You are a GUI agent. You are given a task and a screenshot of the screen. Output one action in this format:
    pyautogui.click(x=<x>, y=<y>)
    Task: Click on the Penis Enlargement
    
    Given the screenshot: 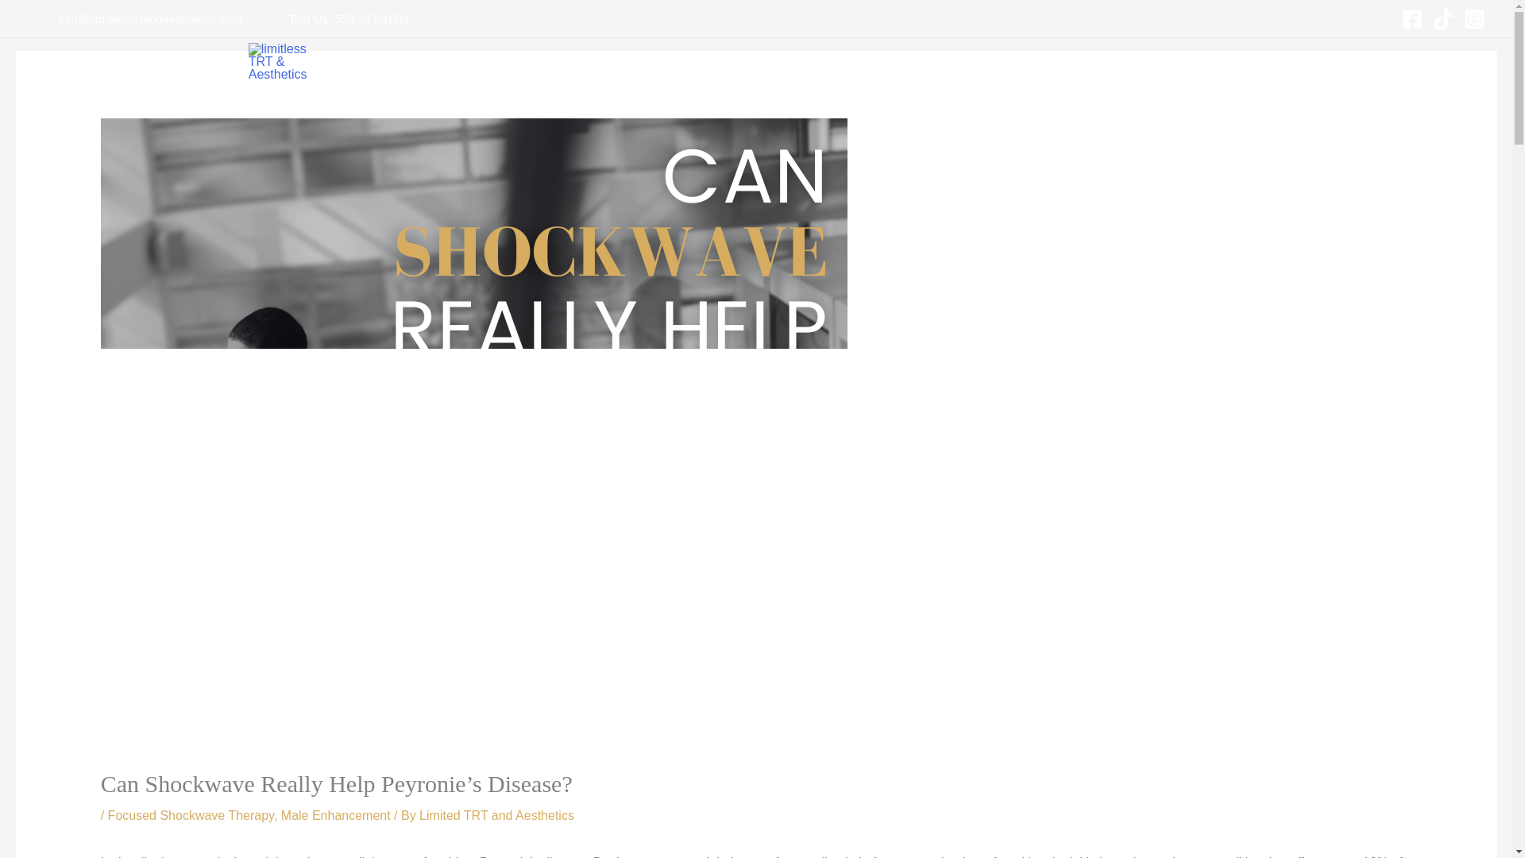 What is the action you would take?
    pyautogui.click(x=515, y=65)
    